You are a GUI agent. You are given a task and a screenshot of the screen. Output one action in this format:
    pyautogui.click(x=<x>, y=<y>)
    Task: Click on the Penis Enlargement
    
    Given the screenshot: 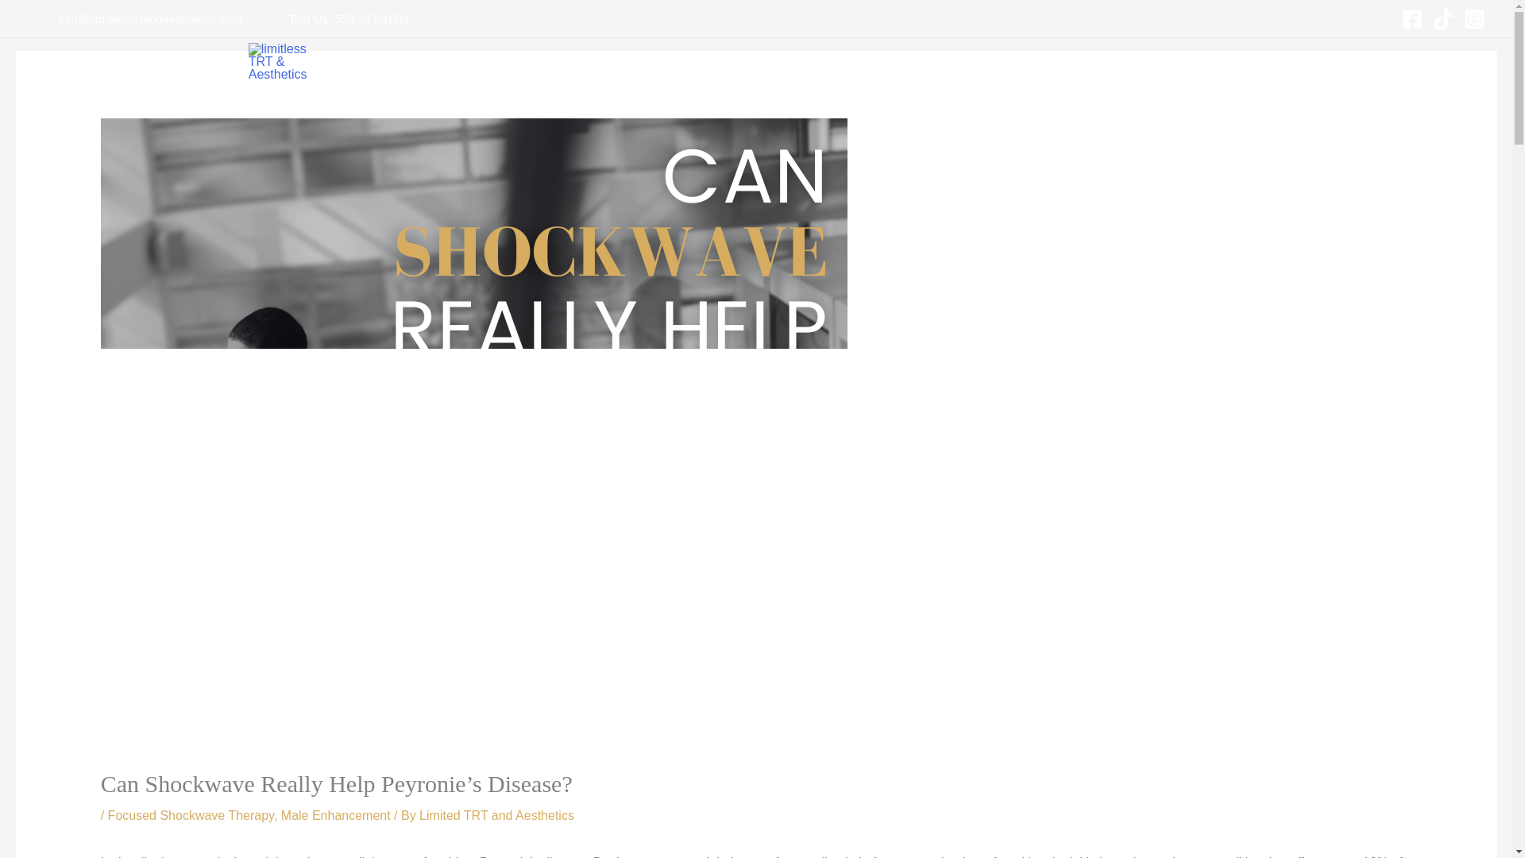 What is the action you would take?
    pyautogui.click(x=515, y=65)
    